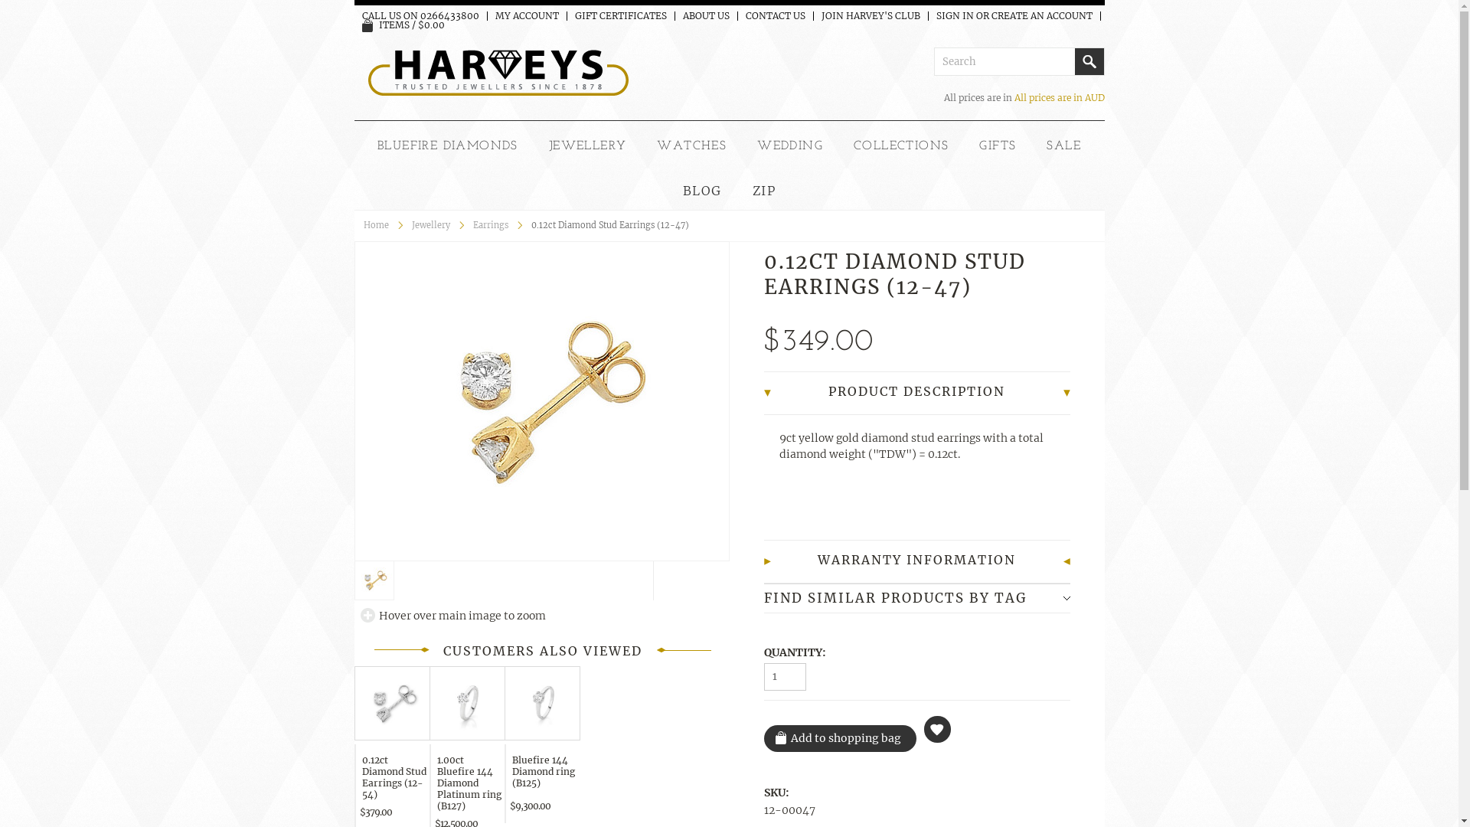 This screenshot has width=1470, height=827. I want to click on WATCHES, so click(692, 146).